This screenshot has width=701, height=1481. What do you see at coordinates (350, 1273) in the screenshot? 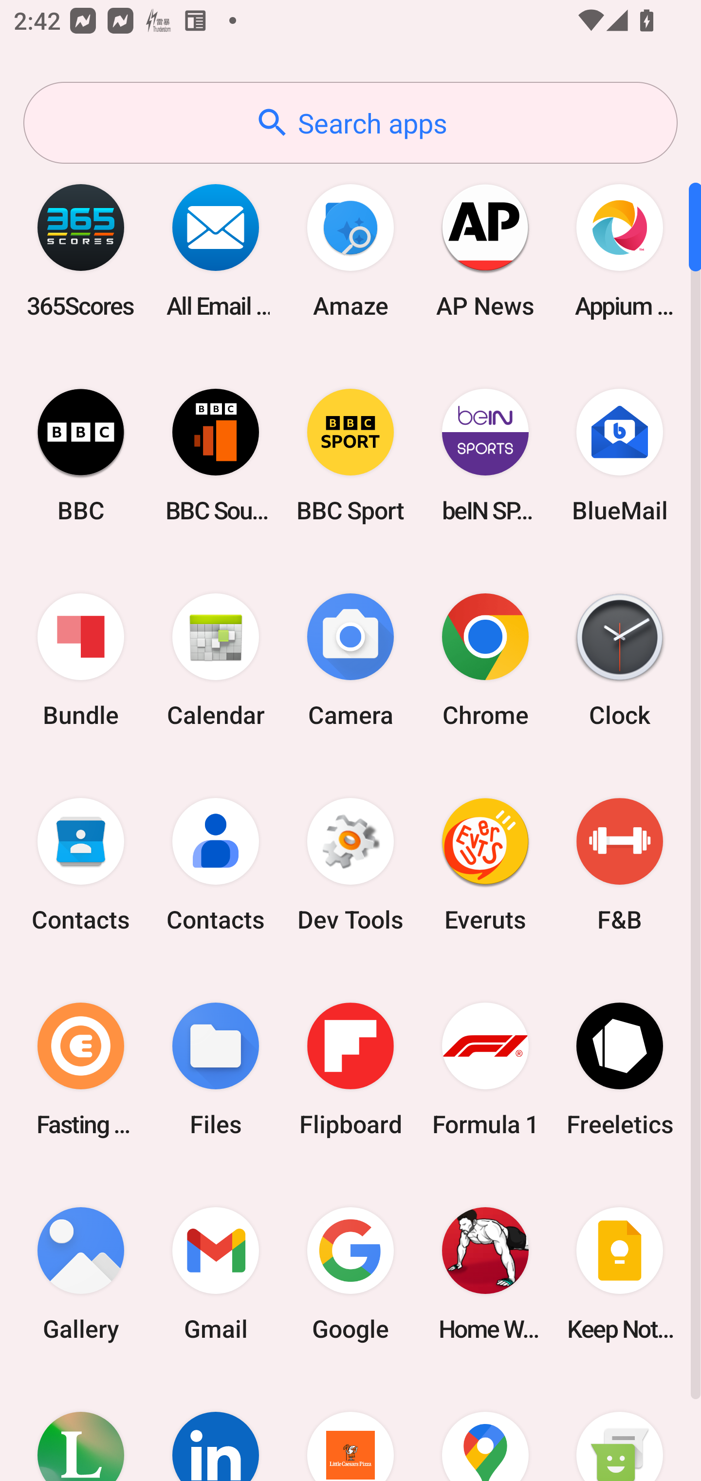
I see `Google` at bounding box center [350, 1273].